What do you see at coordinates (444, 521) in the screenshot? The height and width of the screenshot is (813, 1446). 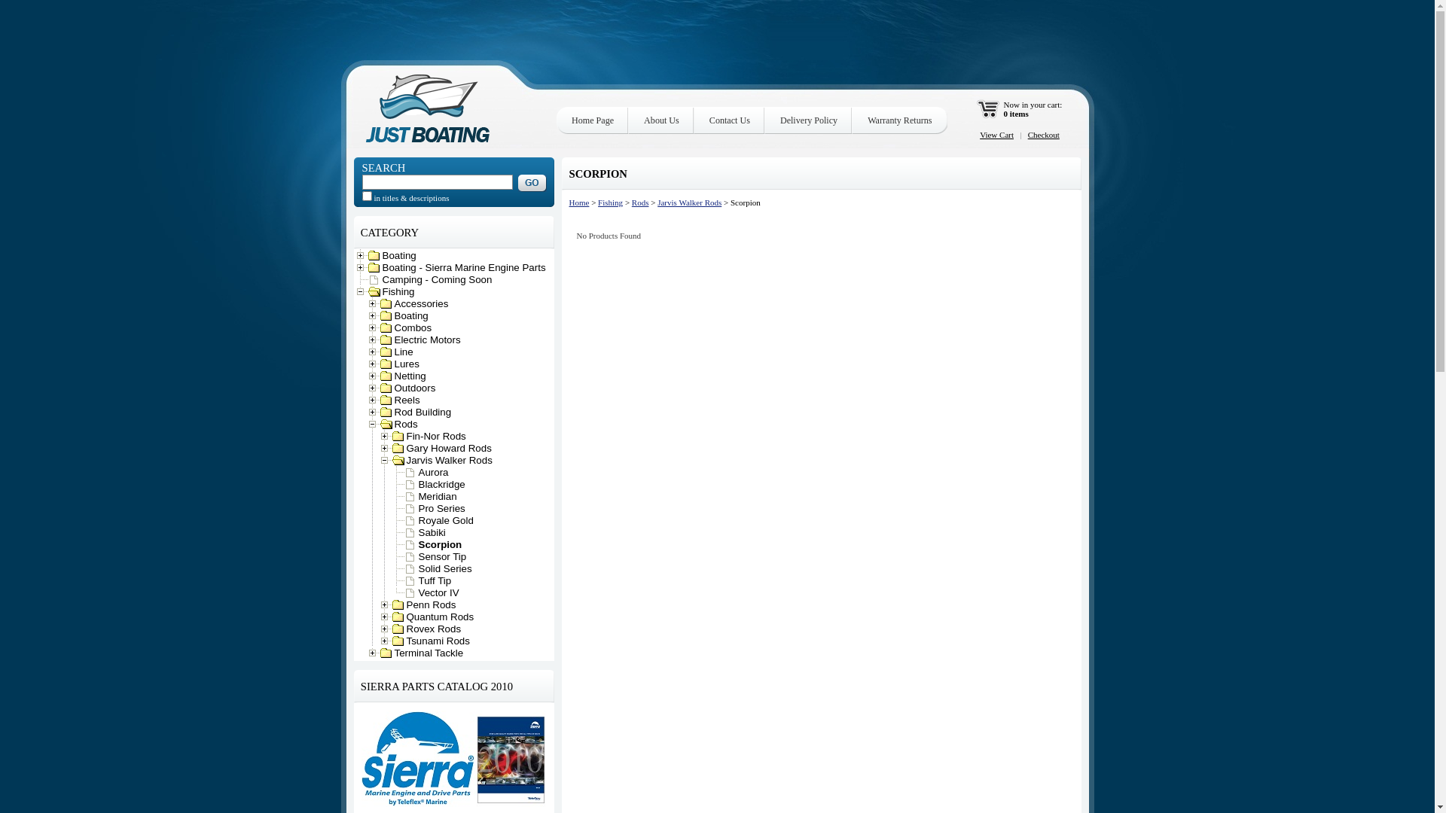 I see `Royale Gold` at bounding box center [444, 521].